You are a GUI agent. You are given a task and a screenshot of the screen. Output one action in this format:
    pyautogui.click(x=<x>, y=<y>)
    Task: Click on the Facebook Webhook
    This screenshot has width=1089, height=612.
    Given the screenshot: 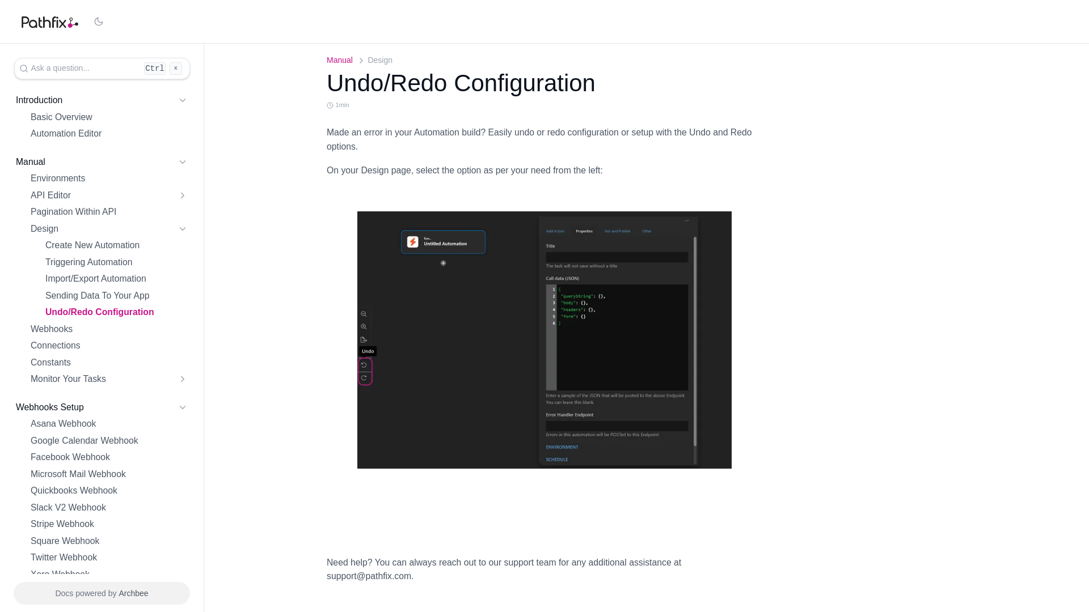 What is the action you would take?
    pyautogui.click(x=109, y=457)
    